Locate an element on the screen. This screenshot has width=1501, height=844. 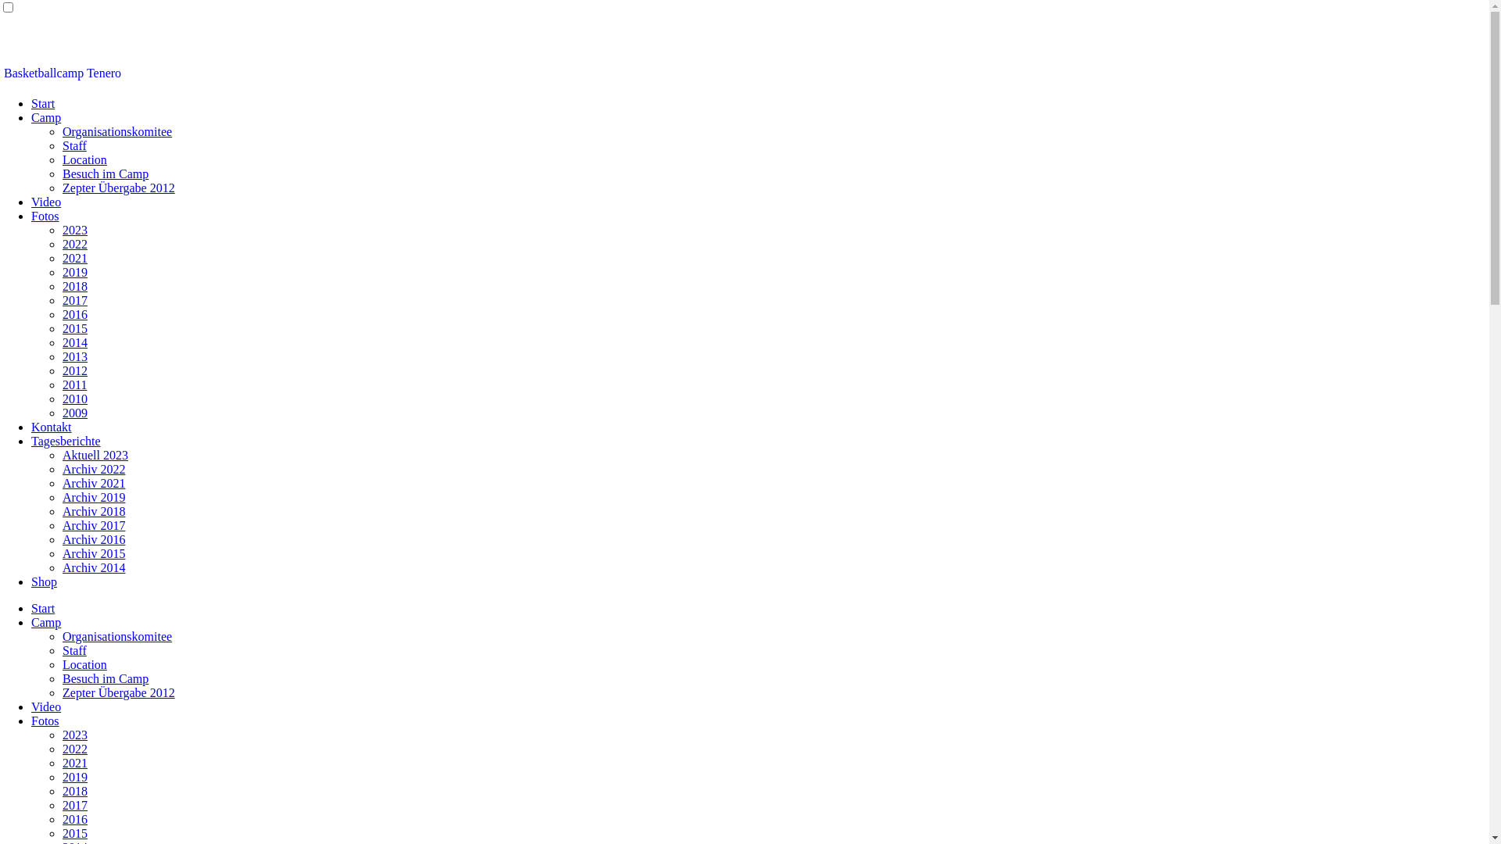
2013 is located at coordinates (75, 356).